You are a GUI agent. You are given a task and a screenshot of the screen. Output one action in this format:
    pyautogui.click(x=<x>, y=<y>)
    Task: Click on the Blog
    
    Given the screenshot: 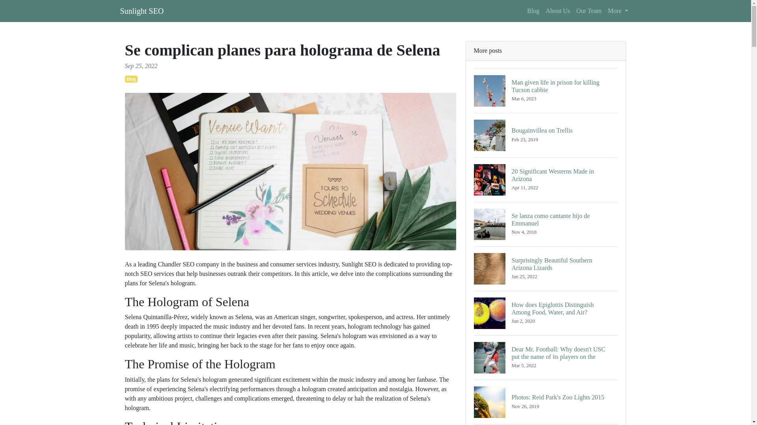 What is the action you would take?
    pyautogui.click(x=557, y=11)
    